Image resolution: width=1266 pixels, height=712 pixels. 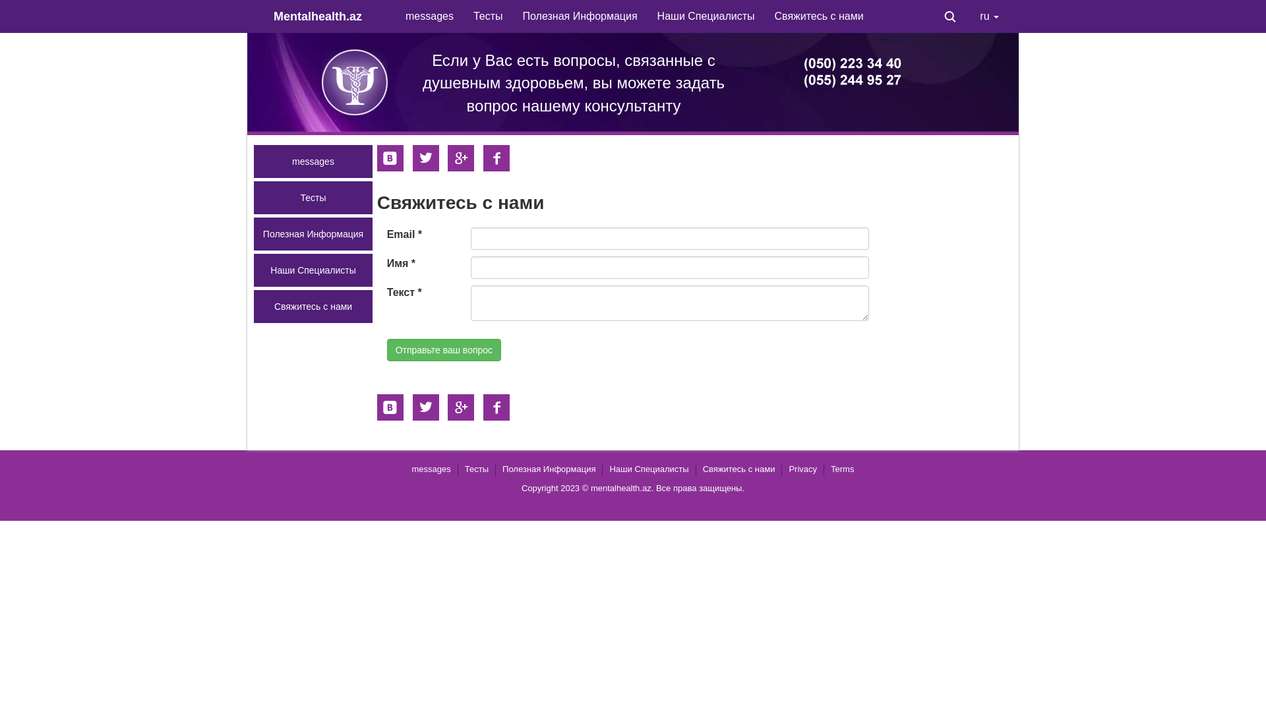 What do you see at coordinates (989, 16) in the screenshot?
I see `ru` at bounding box center [989, 16].